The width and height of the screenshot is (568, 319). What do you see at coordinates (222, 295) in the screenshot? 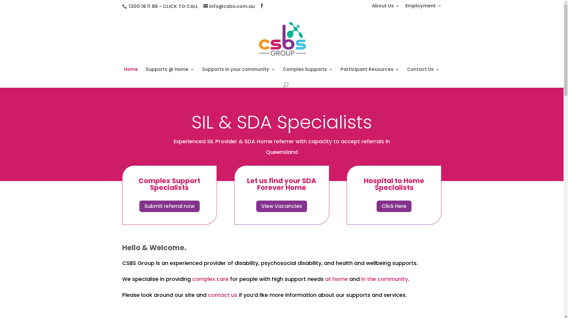
I see `contact us` at bounding box center [222, 295].